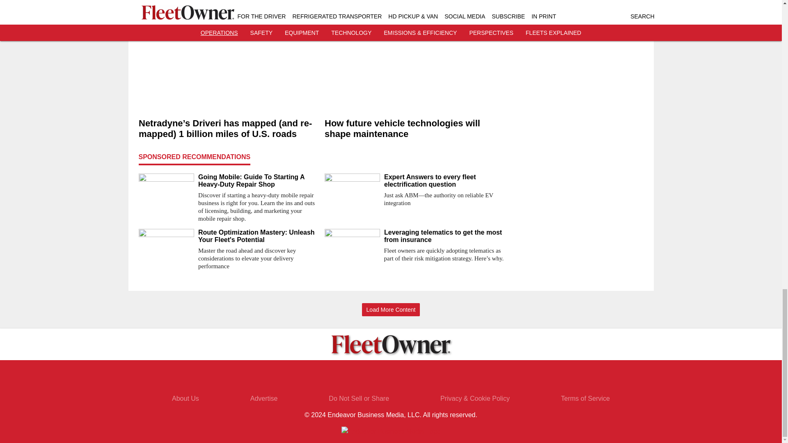 This screenshot has height=443, width=788. What do you see at coordinates (414, 129) in the screenshot?
I see `How future vehicle technologies will shape maintenance` at bounding box center [414, 129].